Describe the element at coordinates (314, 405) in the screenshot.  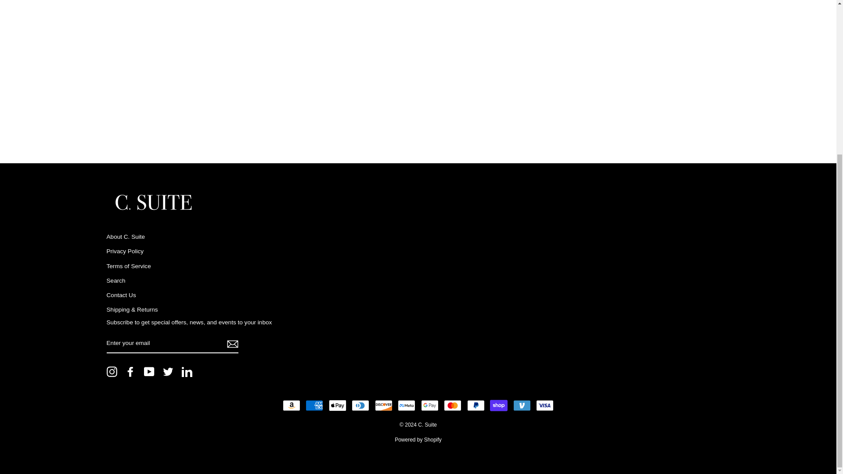
I see `American Express` at that location.